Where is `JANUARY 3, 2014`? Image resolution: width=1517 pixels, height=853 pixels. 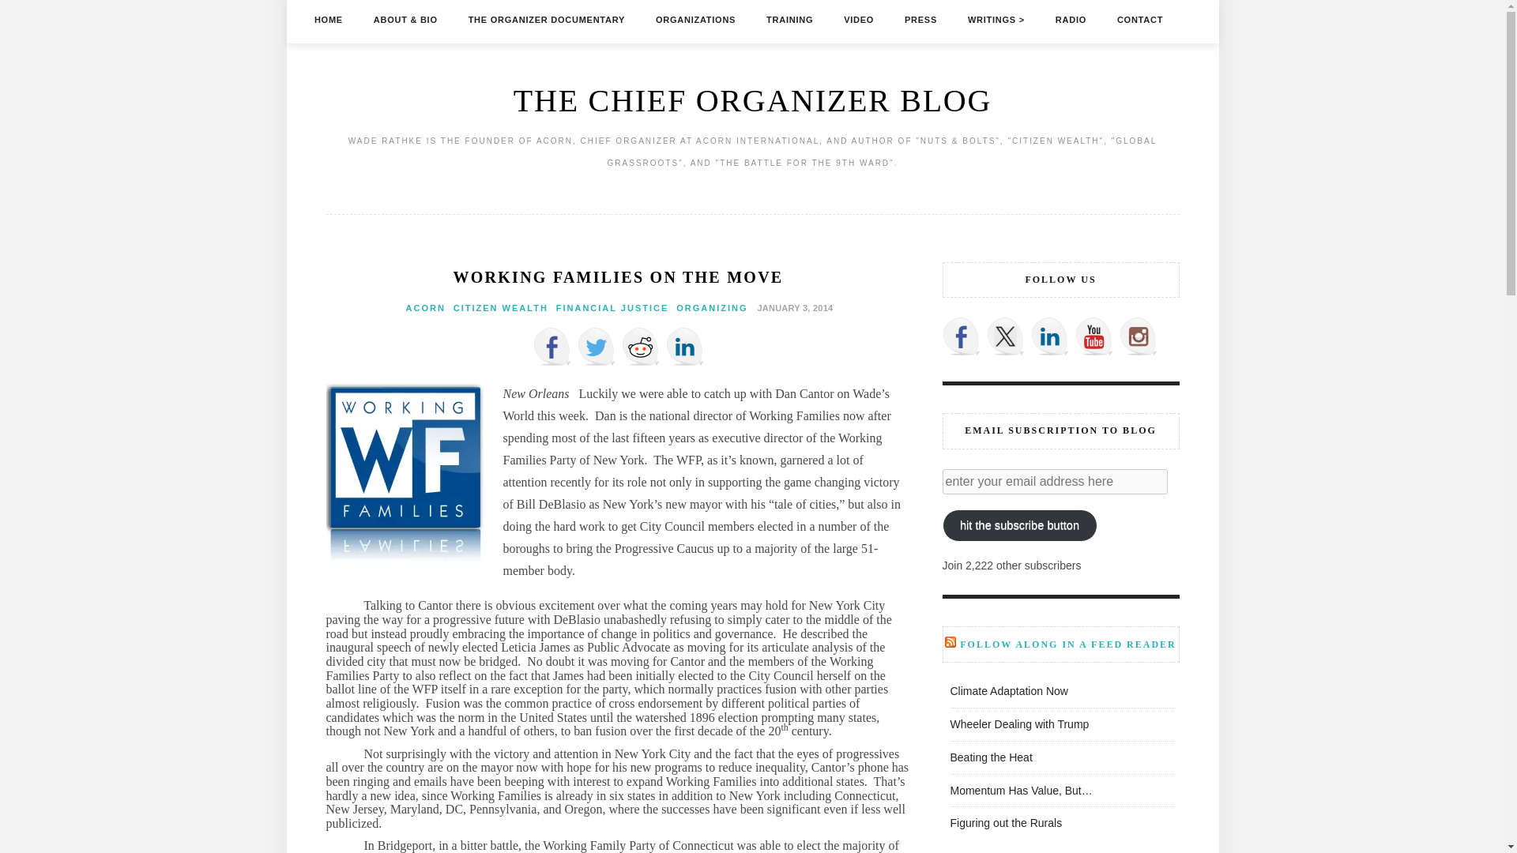
JANUARY 3, 2014 is located at coordinates (792, 307).